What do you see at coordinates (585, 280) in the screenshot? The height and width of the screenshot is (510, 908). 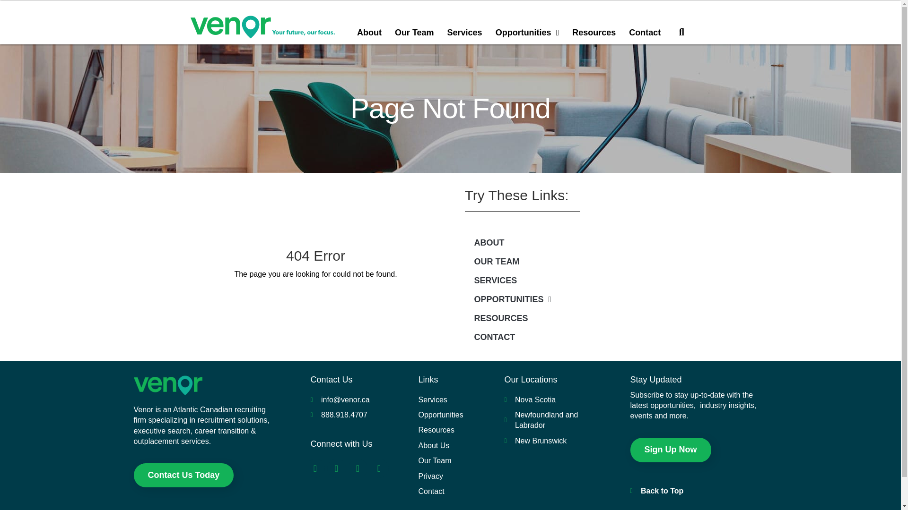 I see `SERVICES` at bounding box center [585, 280].